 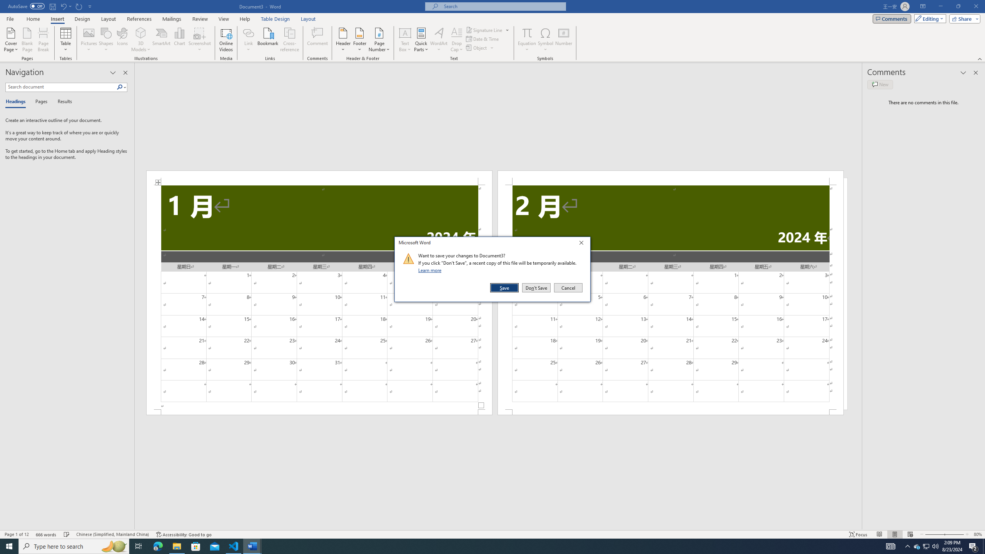 I want to click on Microsoft Store, so click(x=196, y=546).